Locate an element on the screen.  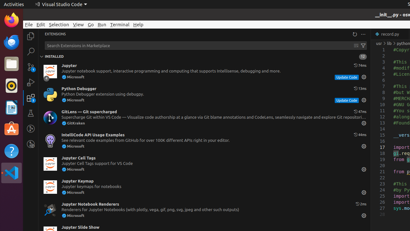
Explorer (Ctrl+Shift+E) is located at coordinates (31, 36).